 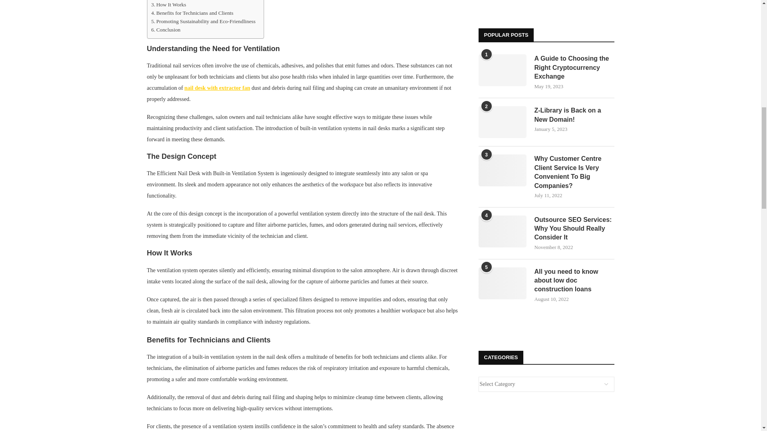 What do you see at coordinates (217, 88) in the screenshot?
I see `nail desk with extractor fan` at bounding box center [217, 88].